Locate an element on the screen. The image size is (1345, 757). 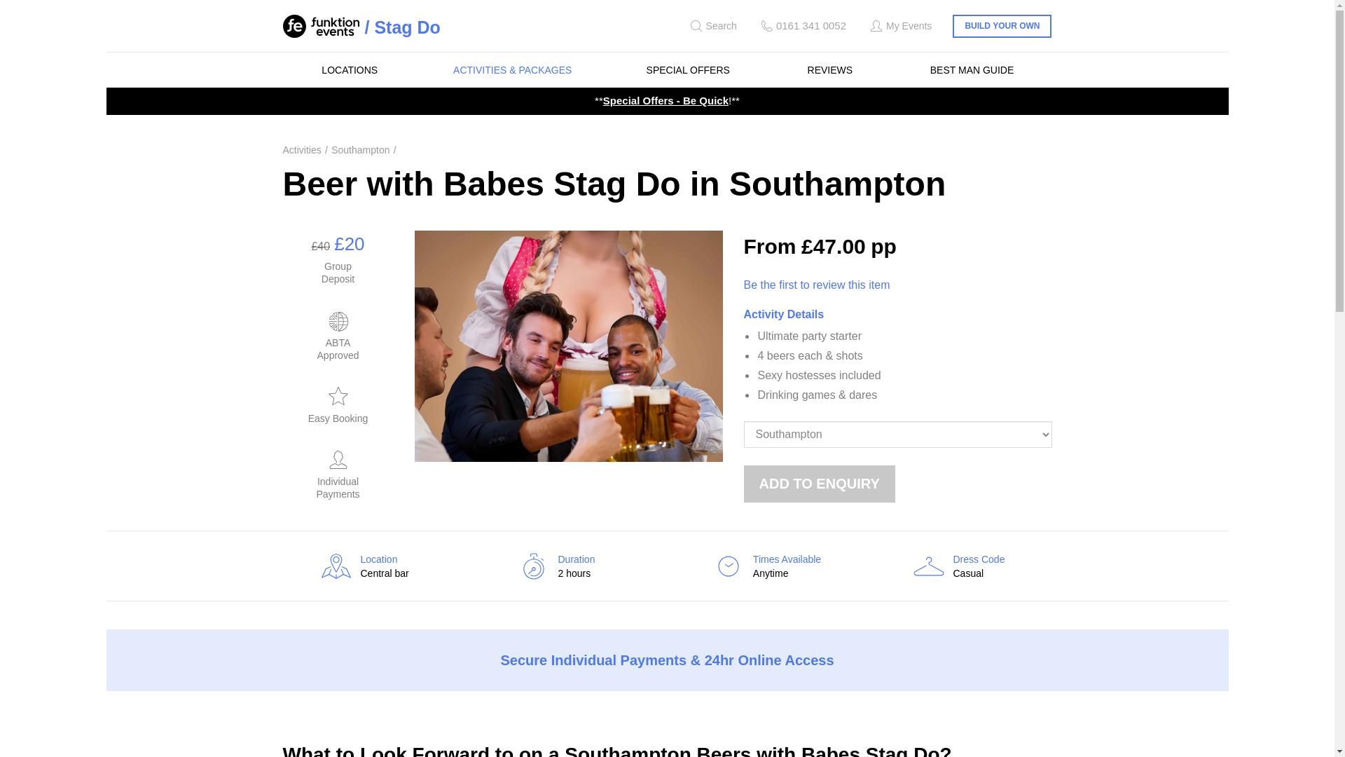
Add to enquiry is located at coordinates (820, 484).